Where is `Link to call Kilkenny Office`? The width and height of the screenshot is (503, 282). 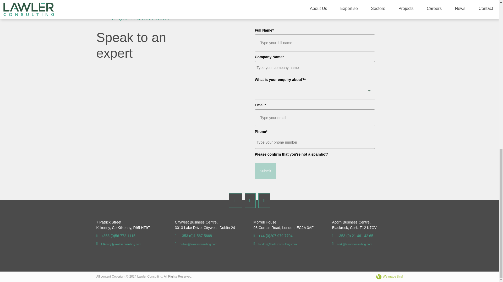 Link to call Kilkenny Office is located at coordinates (116, 236).